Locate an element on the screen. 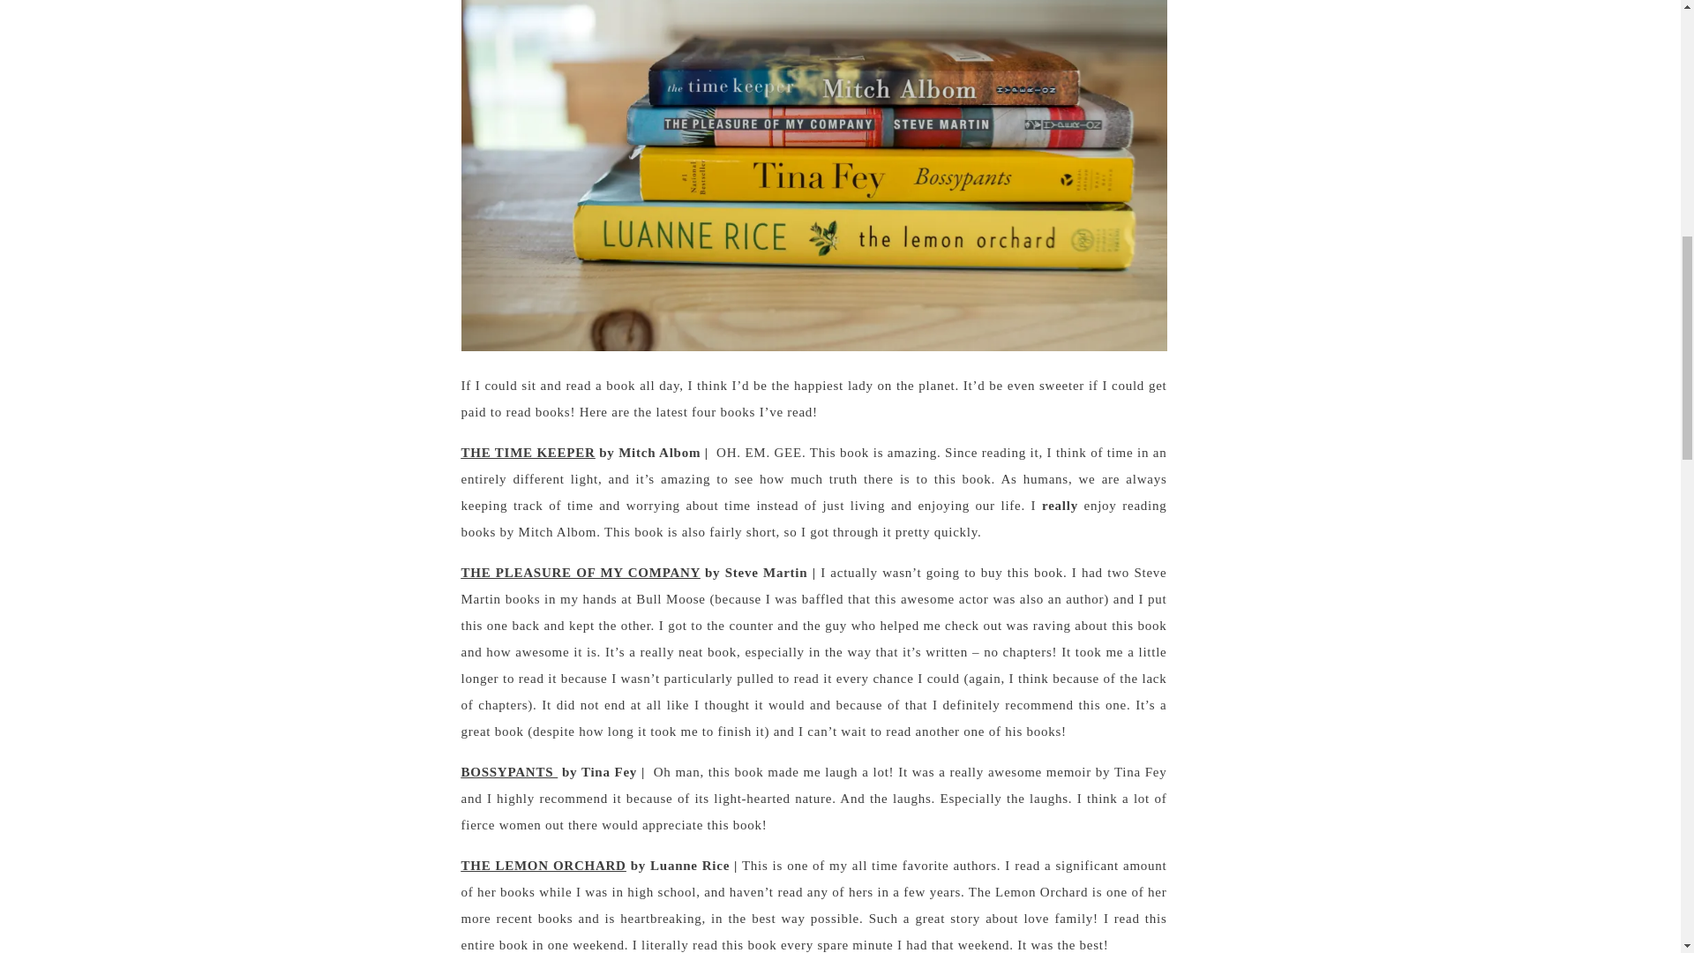 Image resolution: width=1694 pixels, height=953 pixels. THE TIME KEEPER is located at coordinates (528, 452).